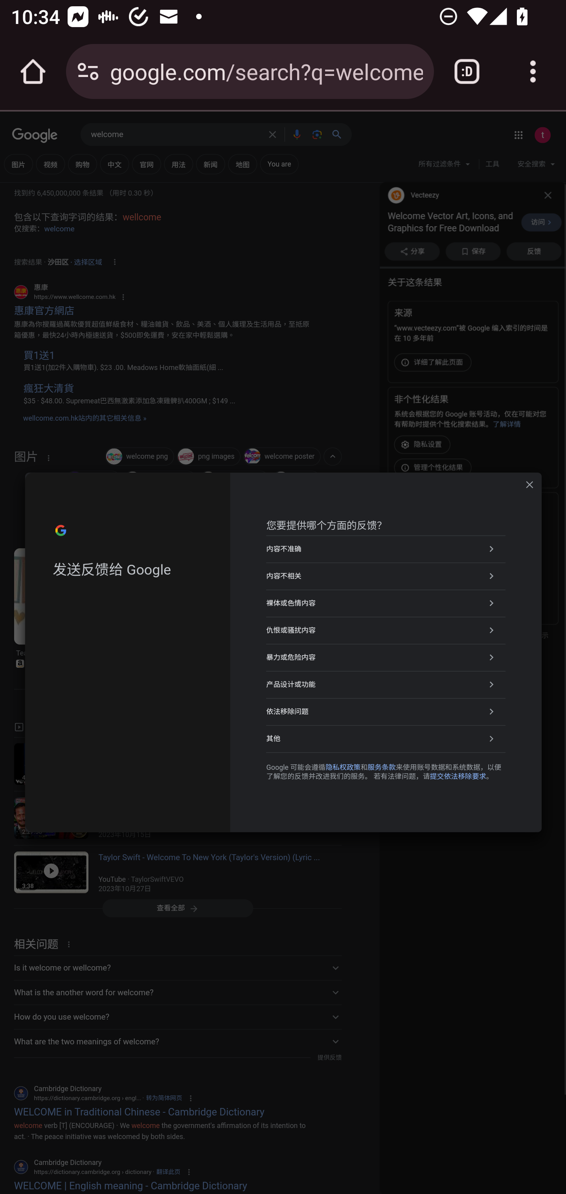  What do you see at coordinates (533, 71) in the screenshot?
I see `Customize and control Google Chrome` at bounding box center [533, 71].